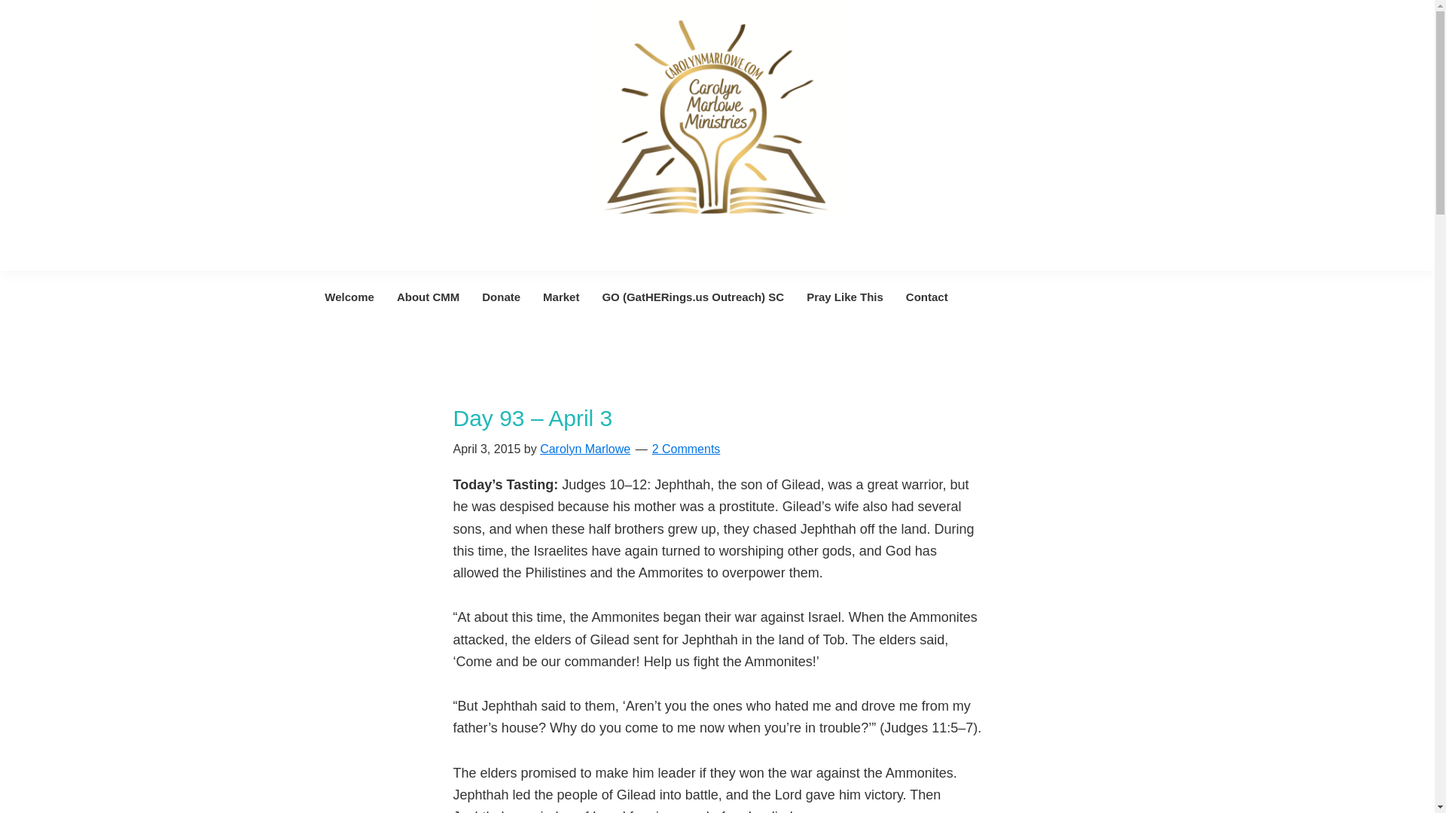  What do you see at coordinates (428, 297) in the screenshot?
I see `About CMM` at bounding box center [428, 297].